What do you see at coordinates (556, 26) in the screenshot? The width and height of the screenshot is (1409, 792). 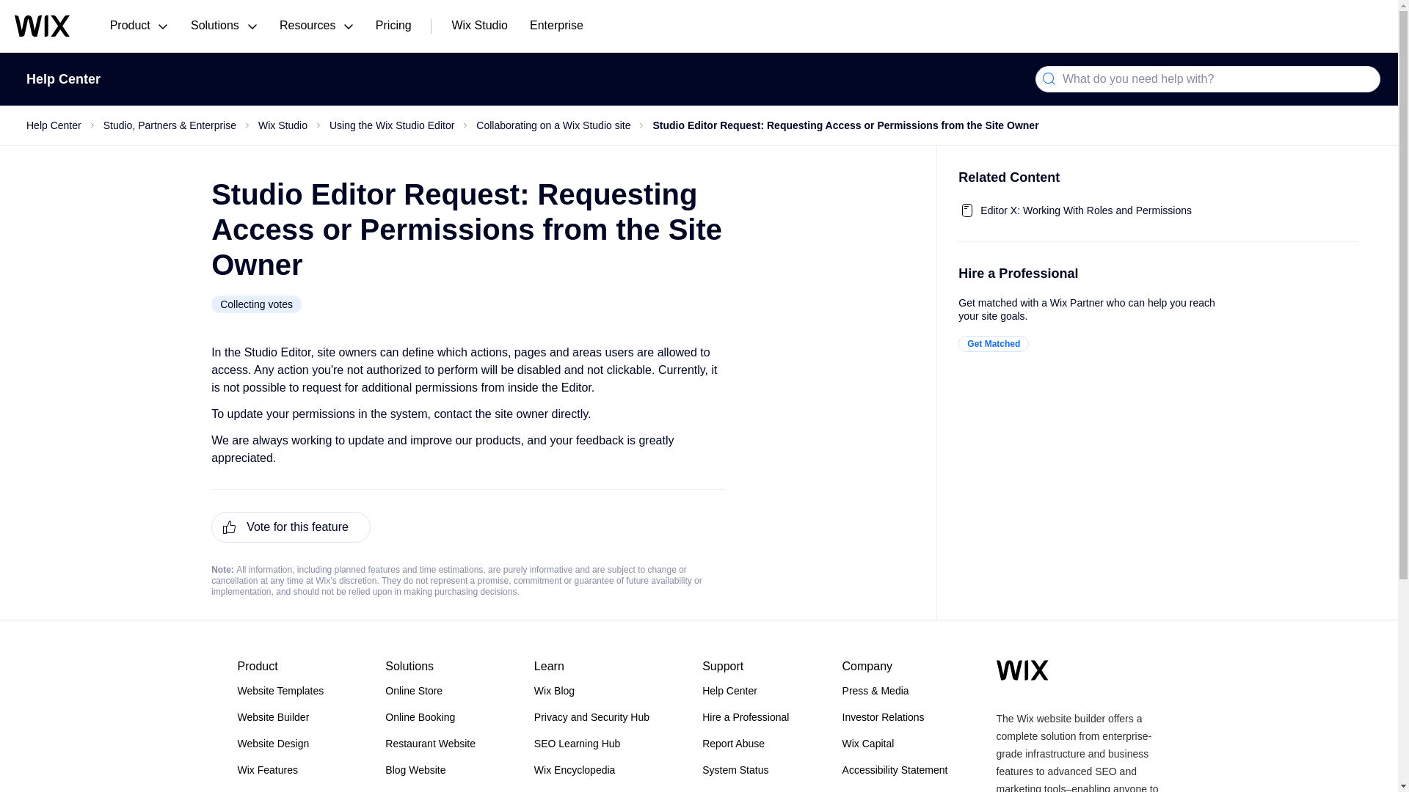 I see `Enterprise` at bounding box center [556, 26].